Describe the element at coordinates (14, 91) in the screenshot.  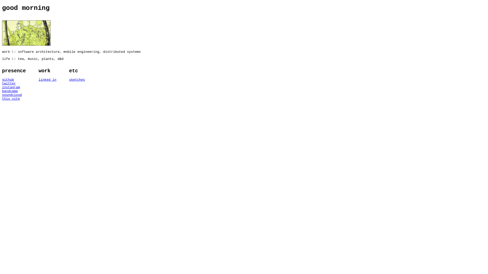
I see `bandcamp` at that location.